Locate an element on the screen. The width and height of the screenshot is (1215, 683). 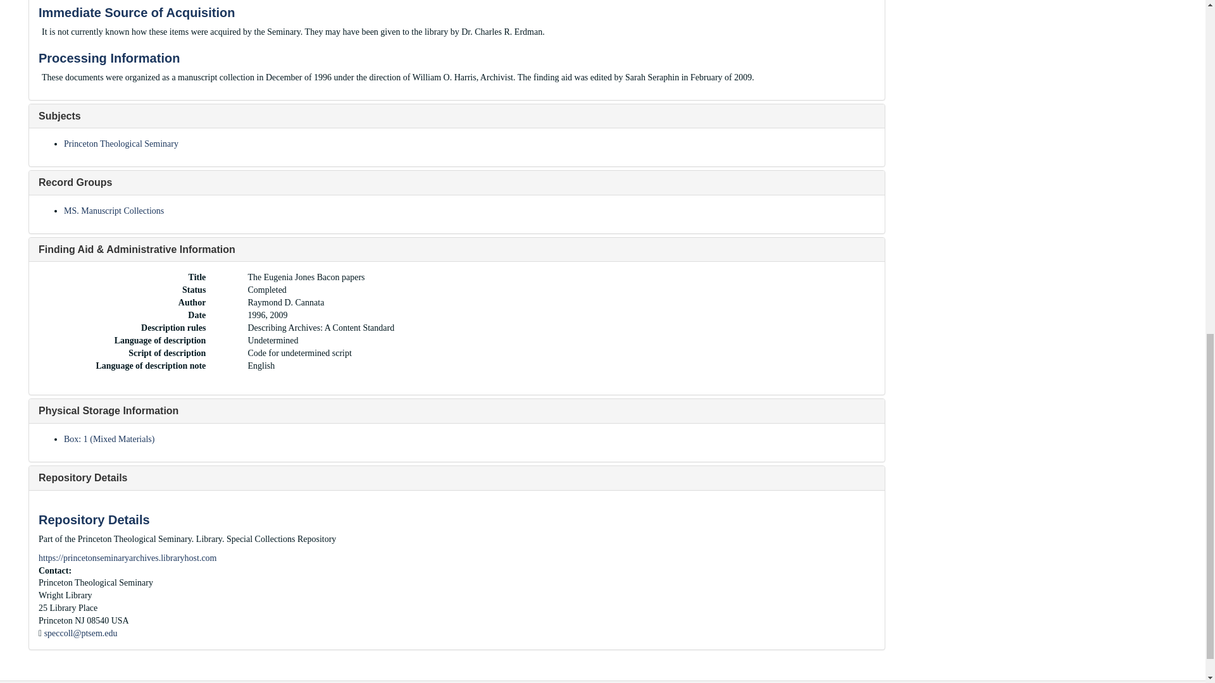
Princeton Theological Seminary is located at coordinates (121, 144).